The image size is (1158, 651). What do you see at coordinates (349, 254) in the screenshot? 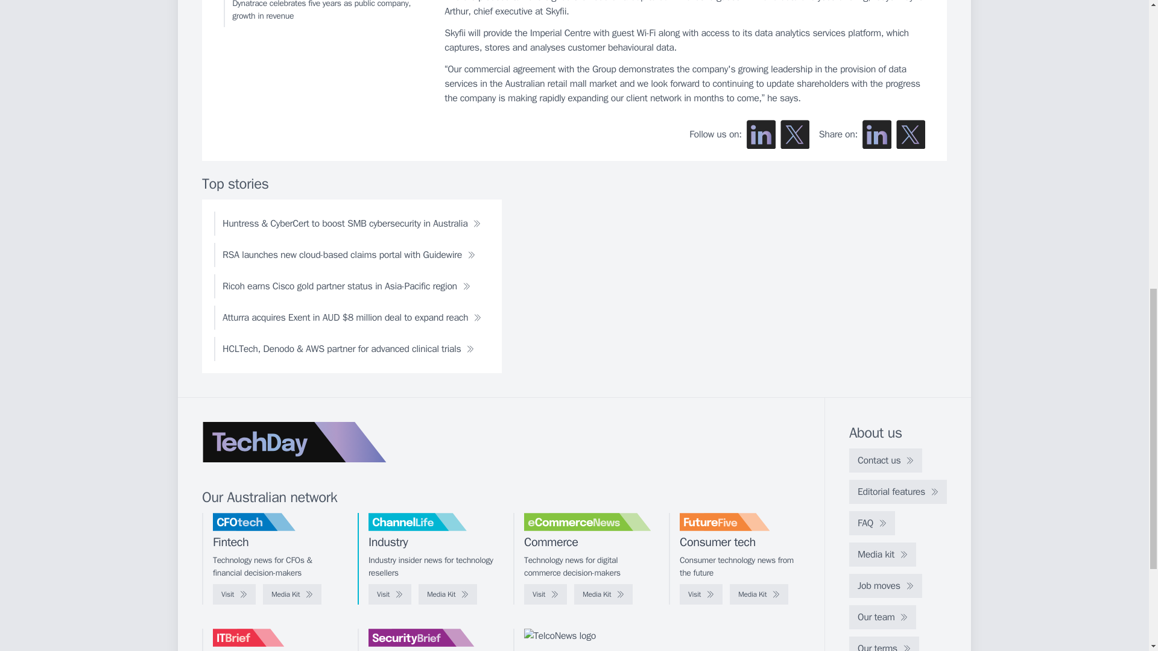
I see `RSA launches new cloud-based claims portal with Guidewire` at bounding box center [349, 254].